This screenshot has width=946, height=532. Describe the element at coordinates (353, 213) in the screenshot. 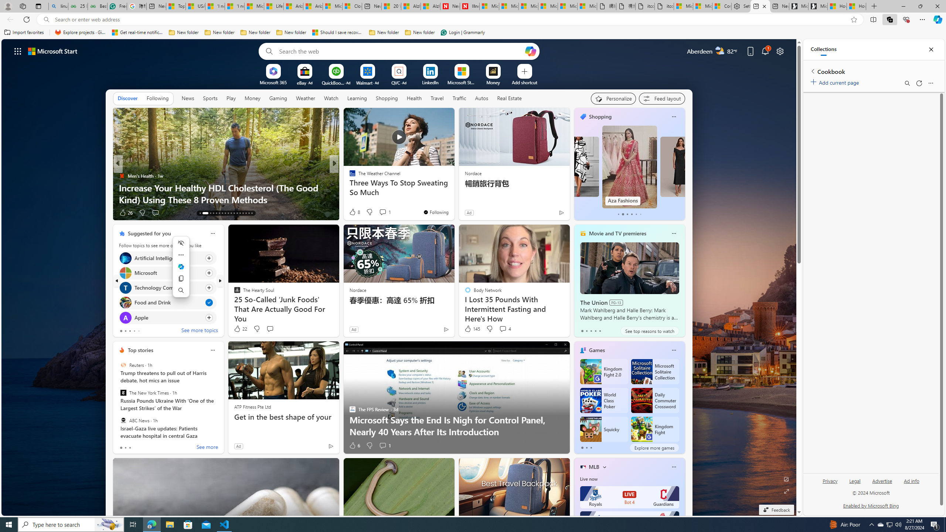

I see `86 Like` at that location.